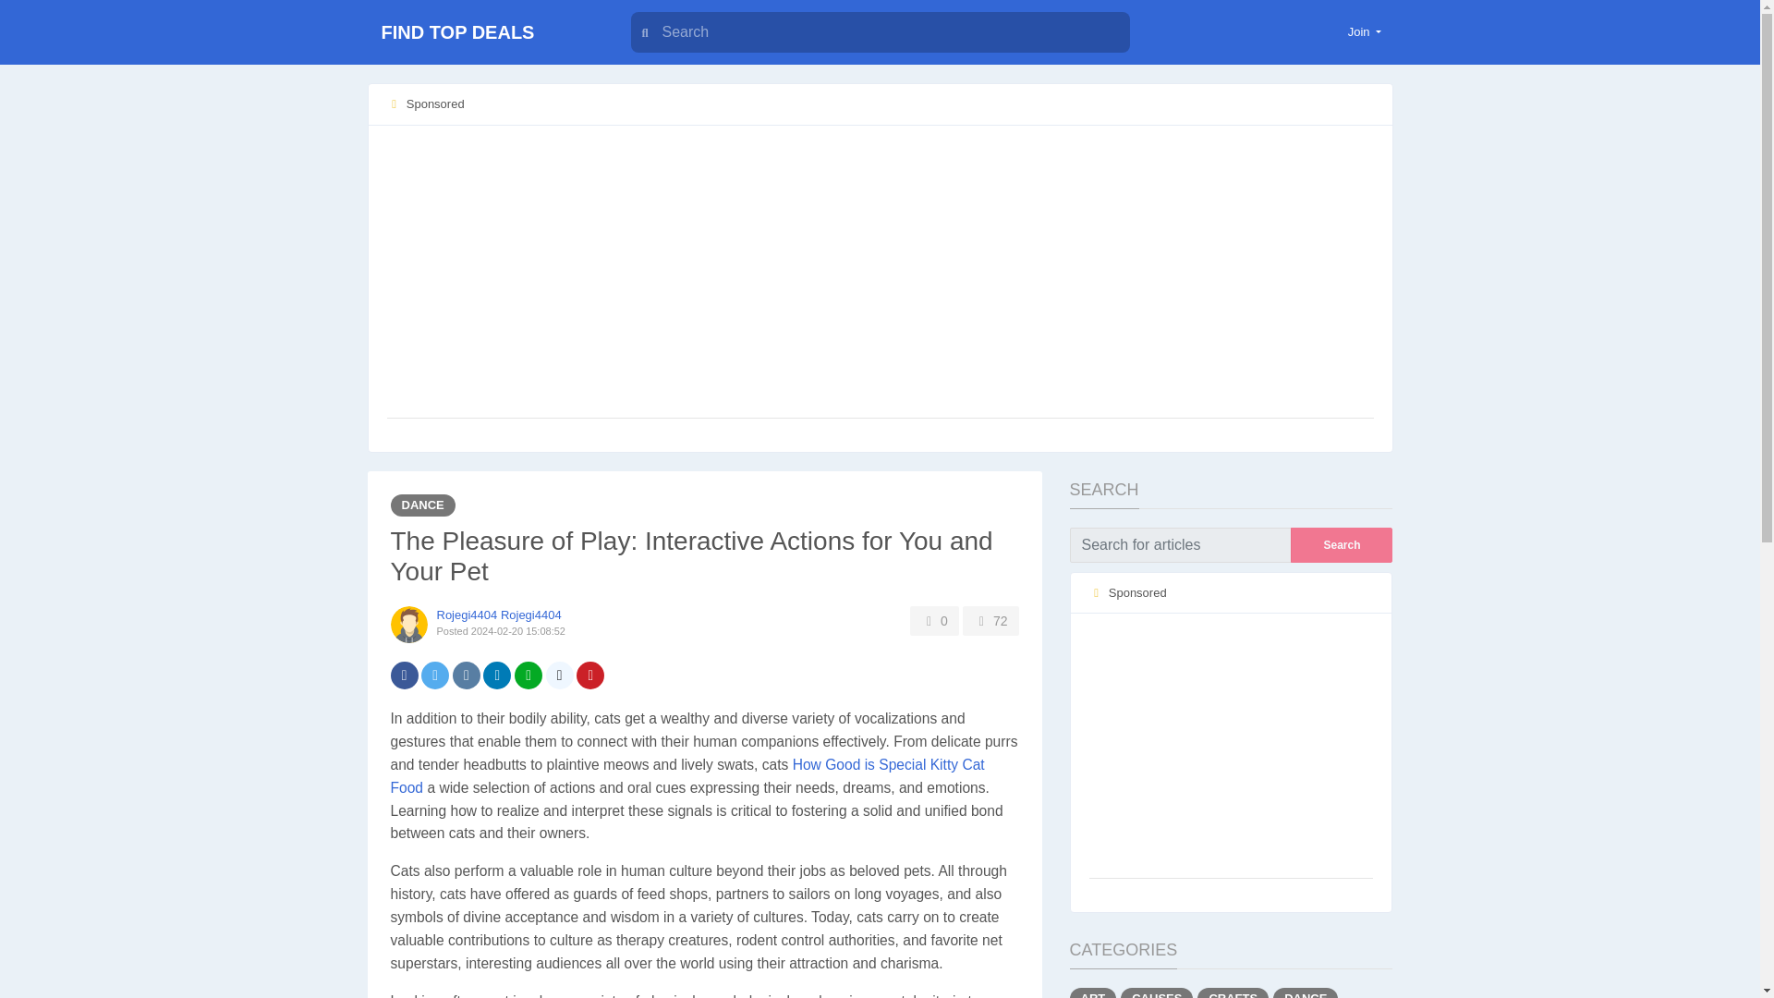 This screenshot has width=1774, height=998. I want to click on Advertisement, so click(1231, 747).